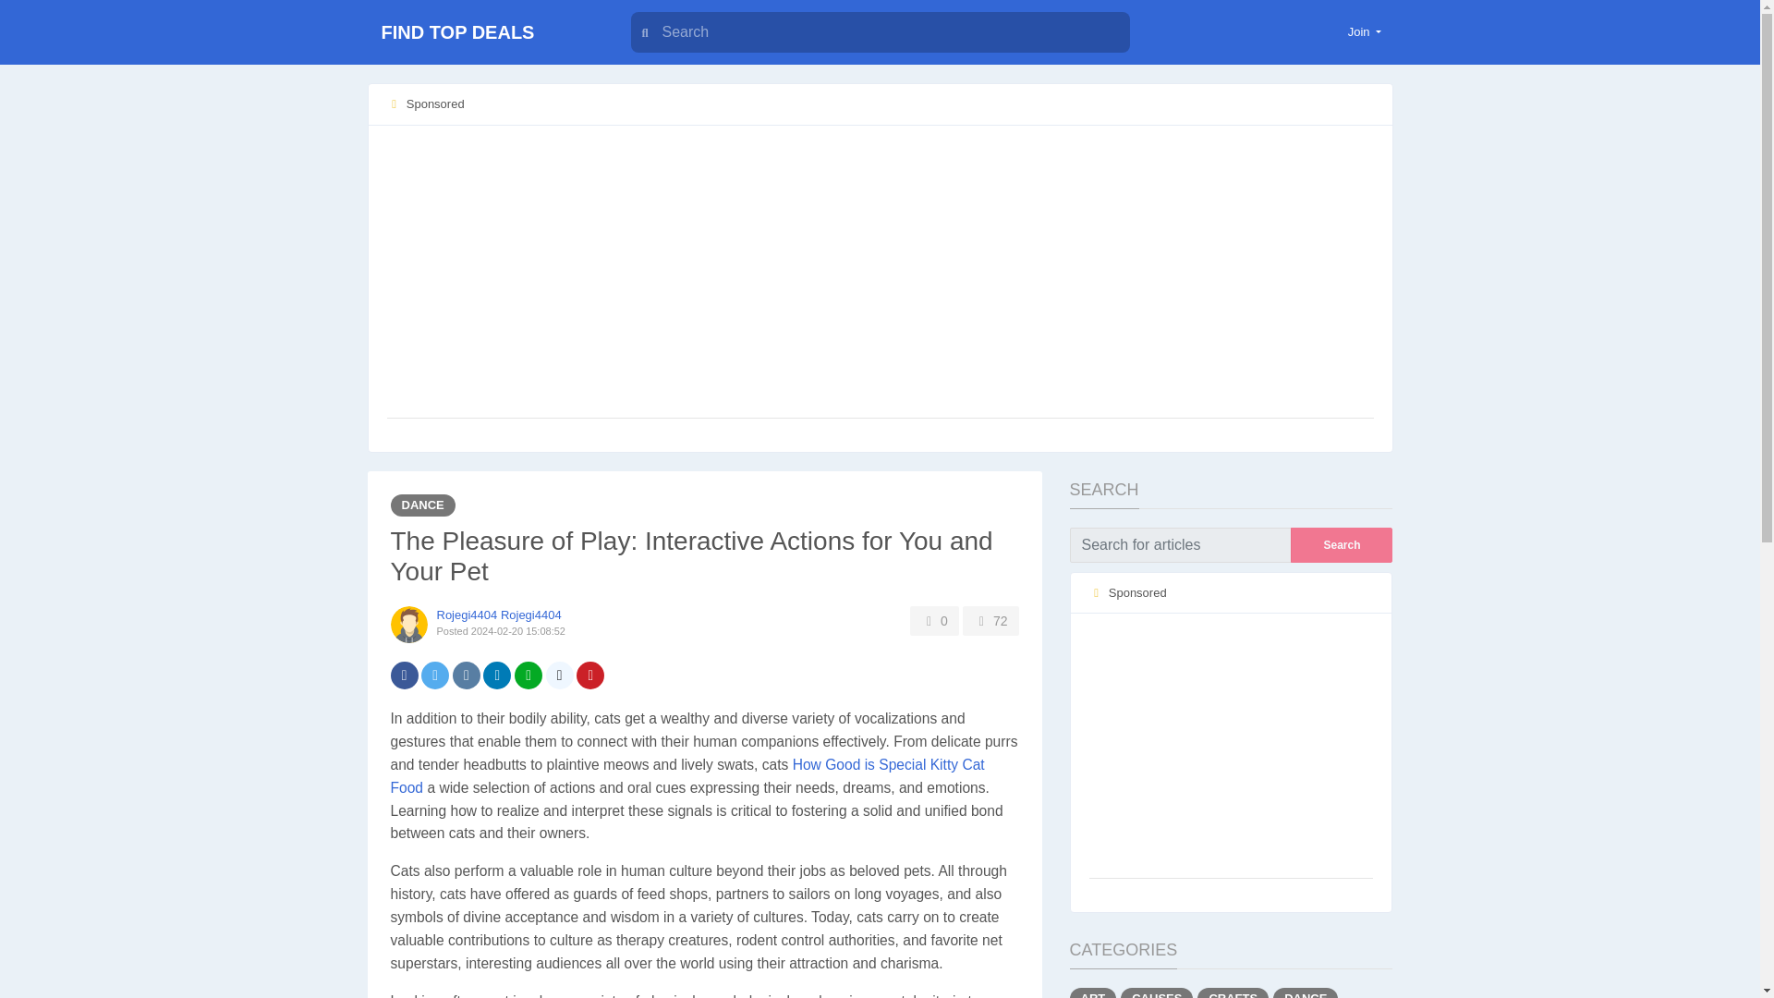 This screenshot has width=1774, height=998. I want to click on Advertisement, so click(1231, 747).